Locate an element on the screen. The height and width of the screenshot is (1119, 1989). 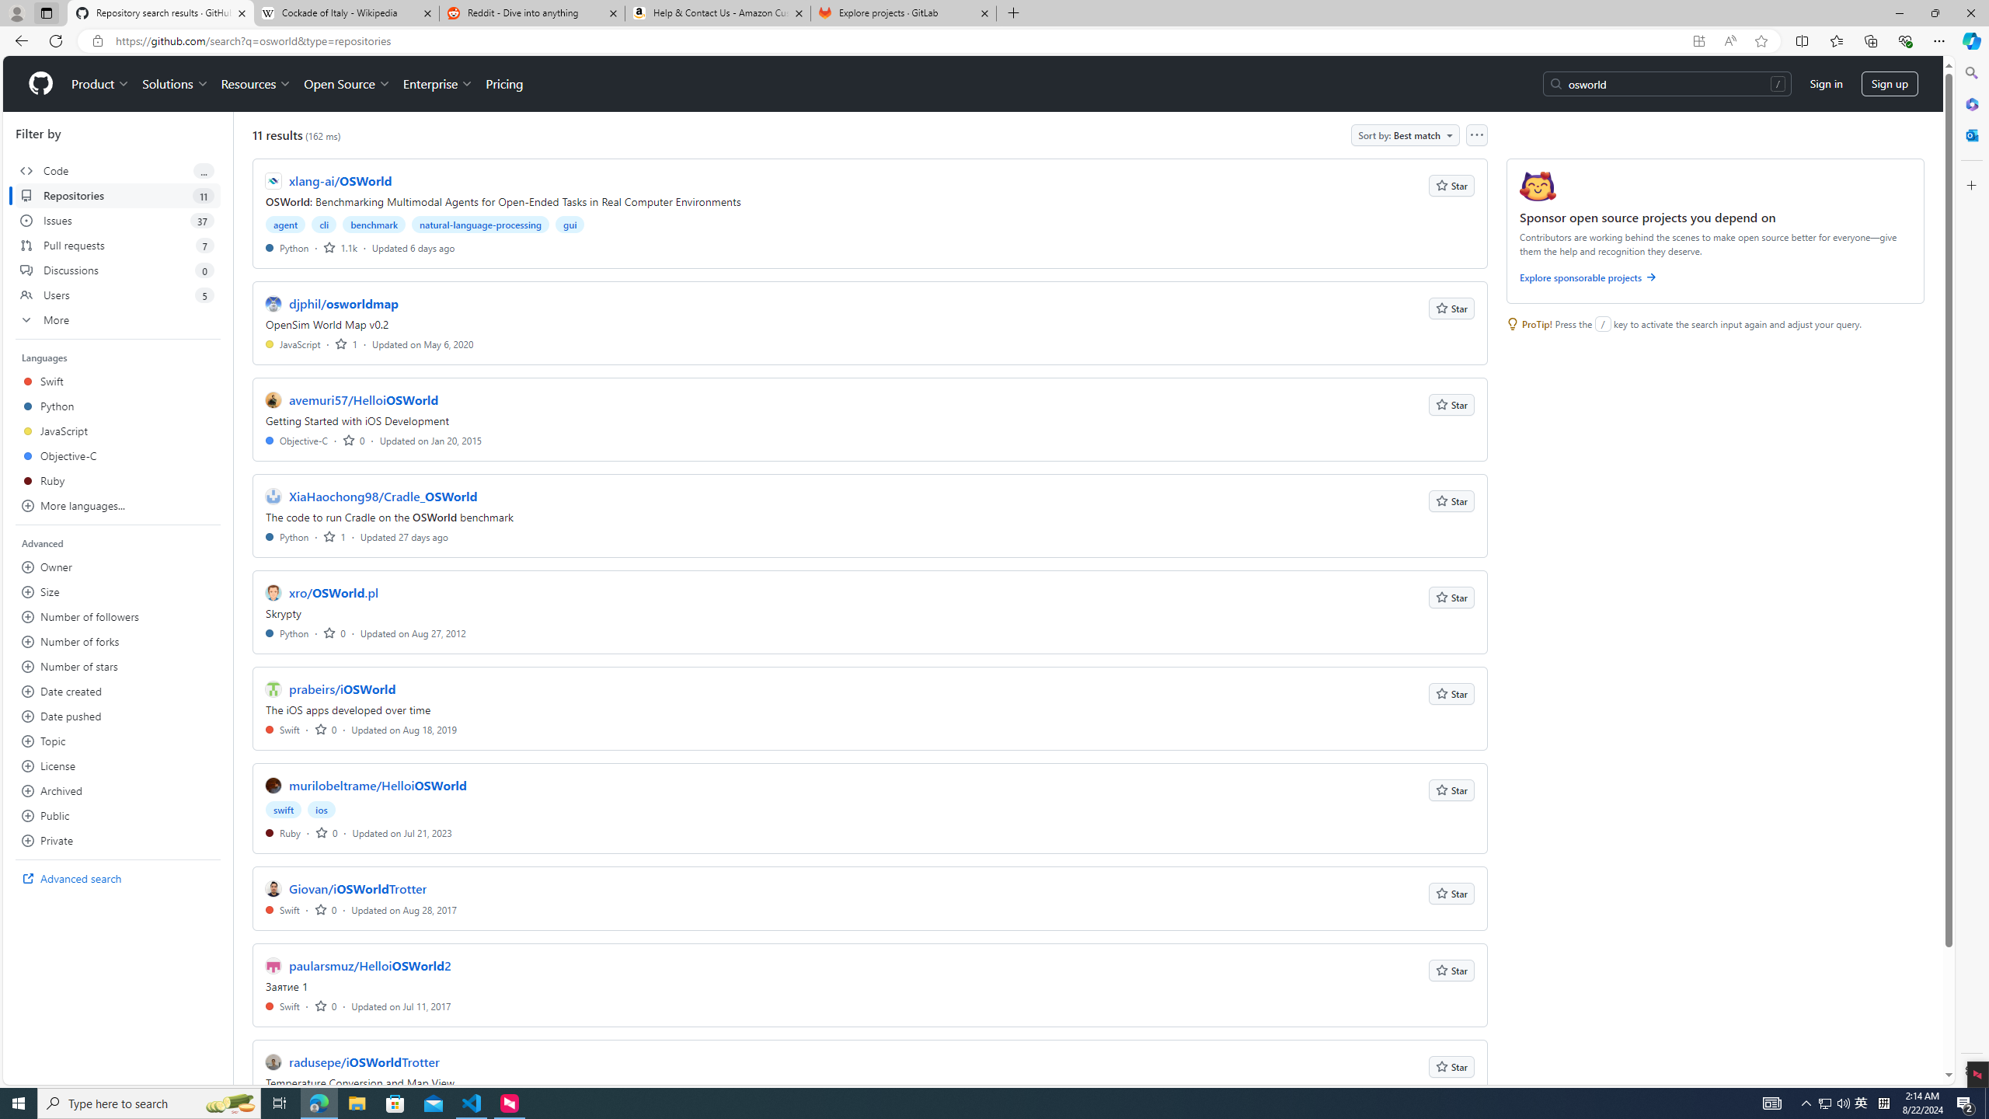
Updated on Aug 27, 2012 is located at coordinates (413, 633).